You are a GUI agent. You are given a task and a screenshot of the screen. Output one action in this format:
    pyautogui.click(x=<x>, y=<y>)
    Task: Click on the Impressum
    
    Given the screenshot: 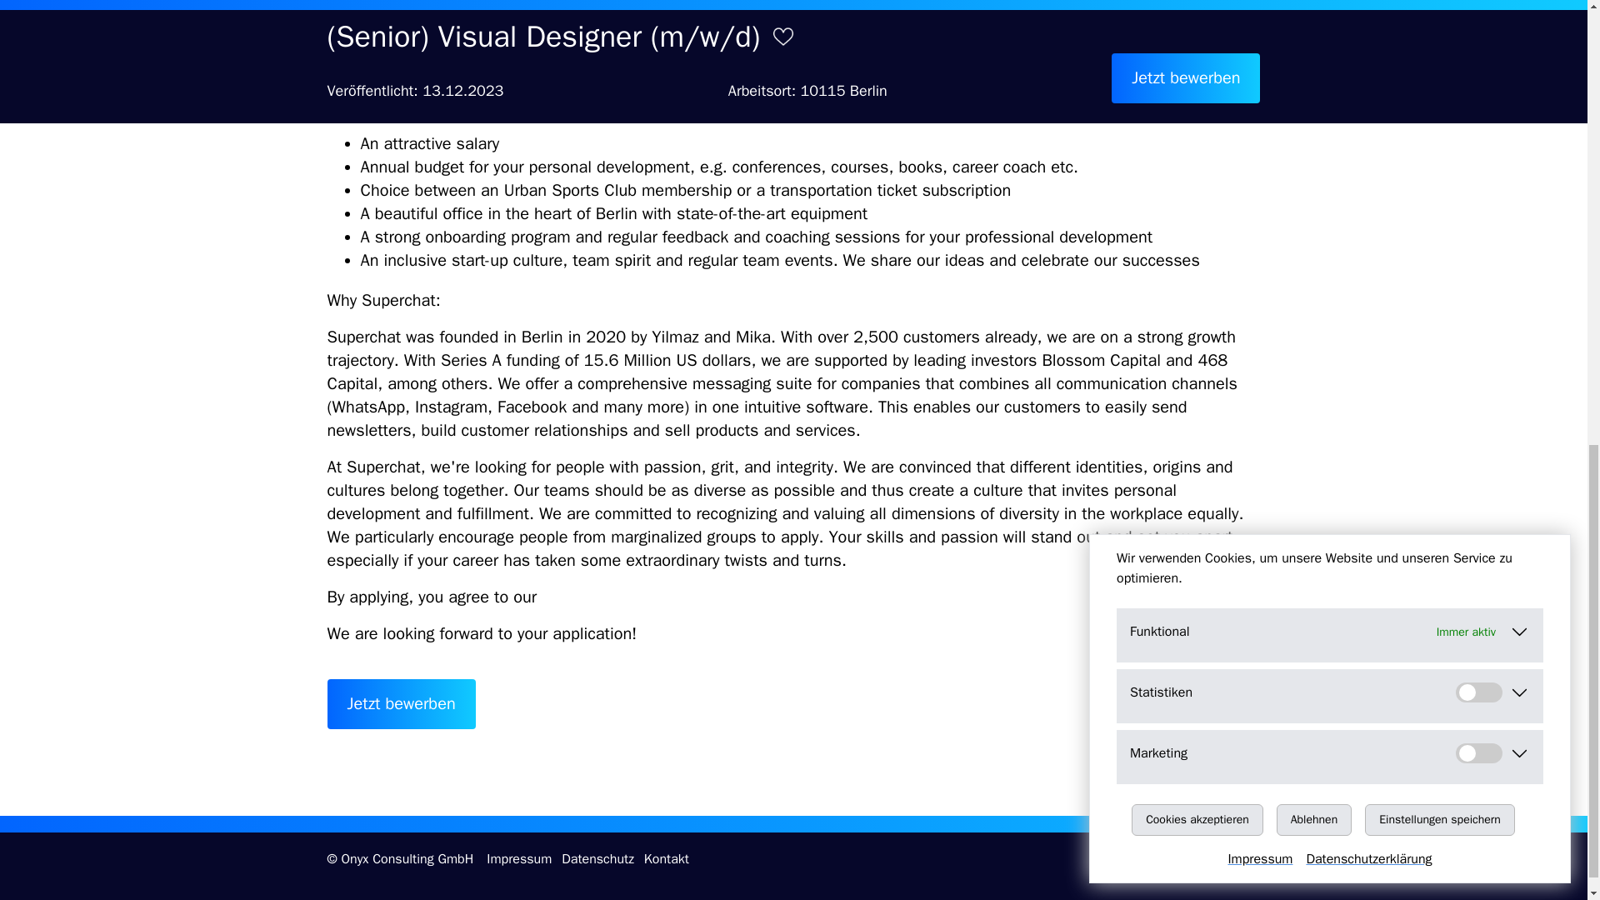 What is the action you would take?
    pyautogui.click(x=518, y=858)
    